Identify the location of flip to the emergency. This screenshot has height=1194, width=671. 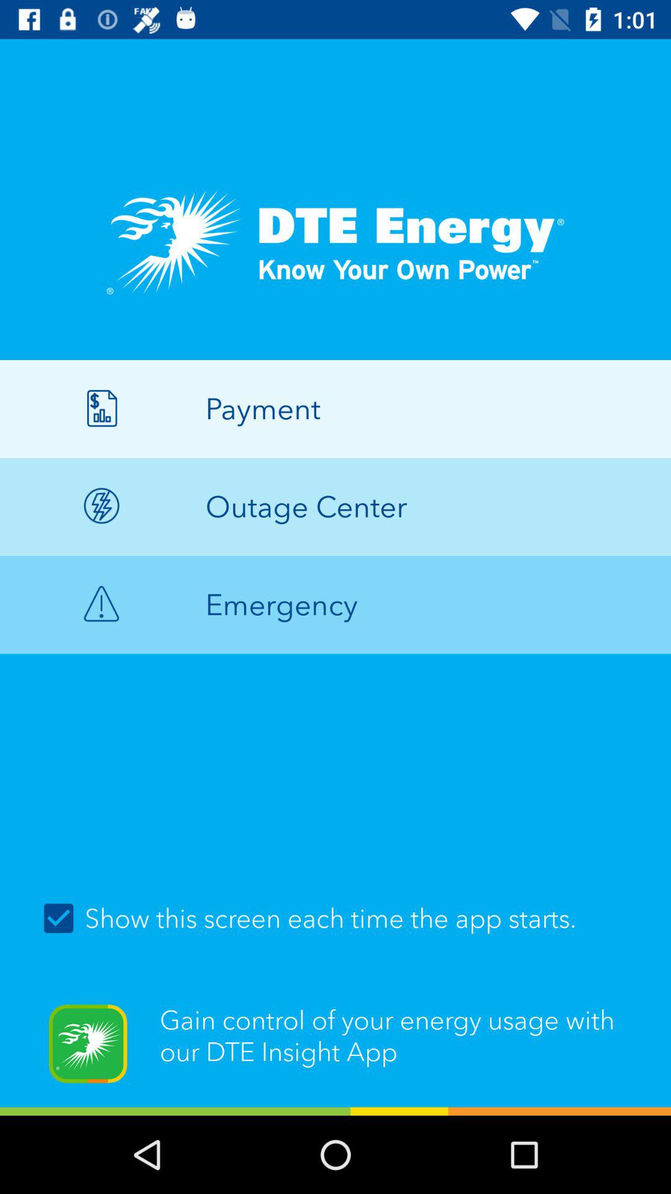
(335, 604).